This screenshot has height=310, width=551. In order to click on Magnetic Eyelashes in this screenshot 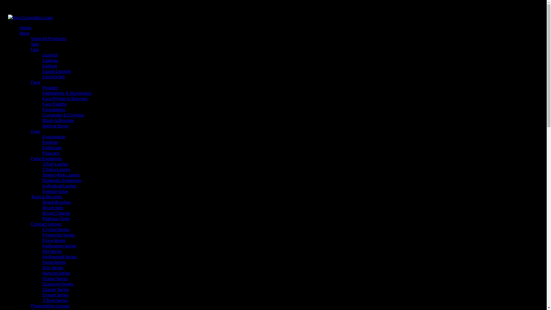, I will do `click(62, 180)`.